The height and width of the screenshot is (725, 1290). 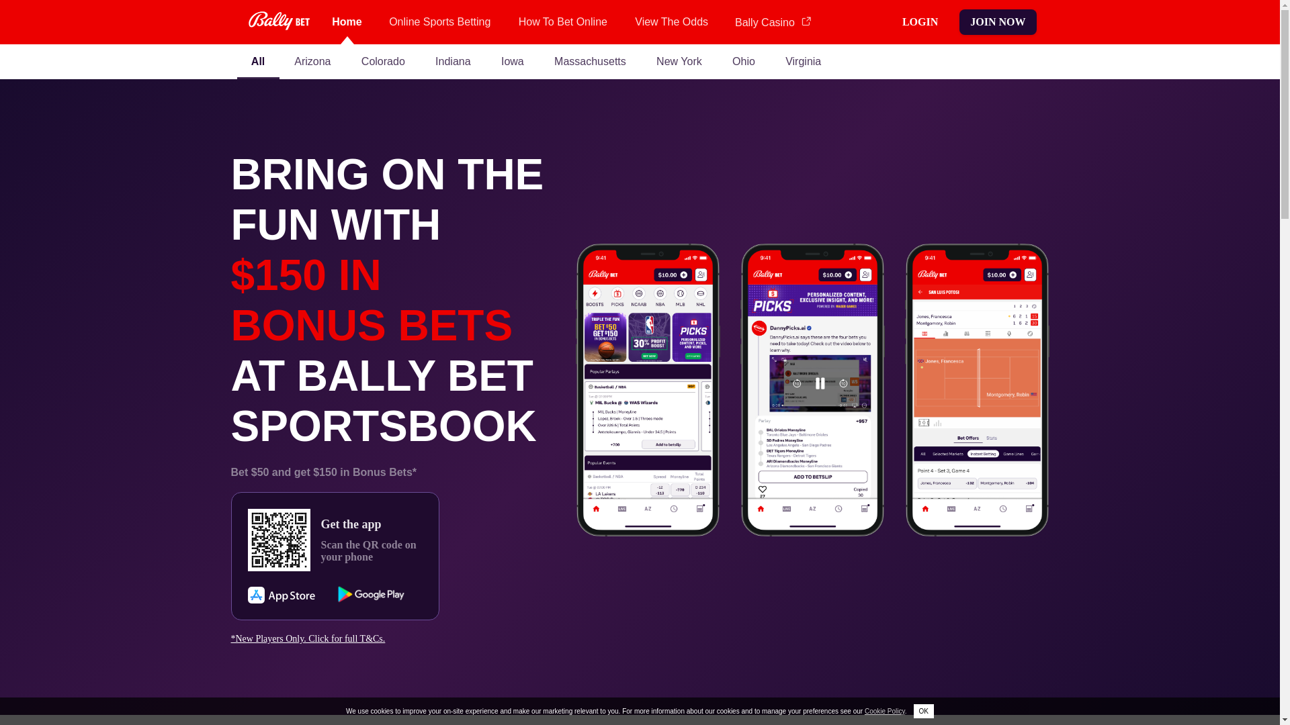 What do you see at coordinates (672, 21) in the screenshot?
I see `View The Odds` at bounding box center [672, 21].